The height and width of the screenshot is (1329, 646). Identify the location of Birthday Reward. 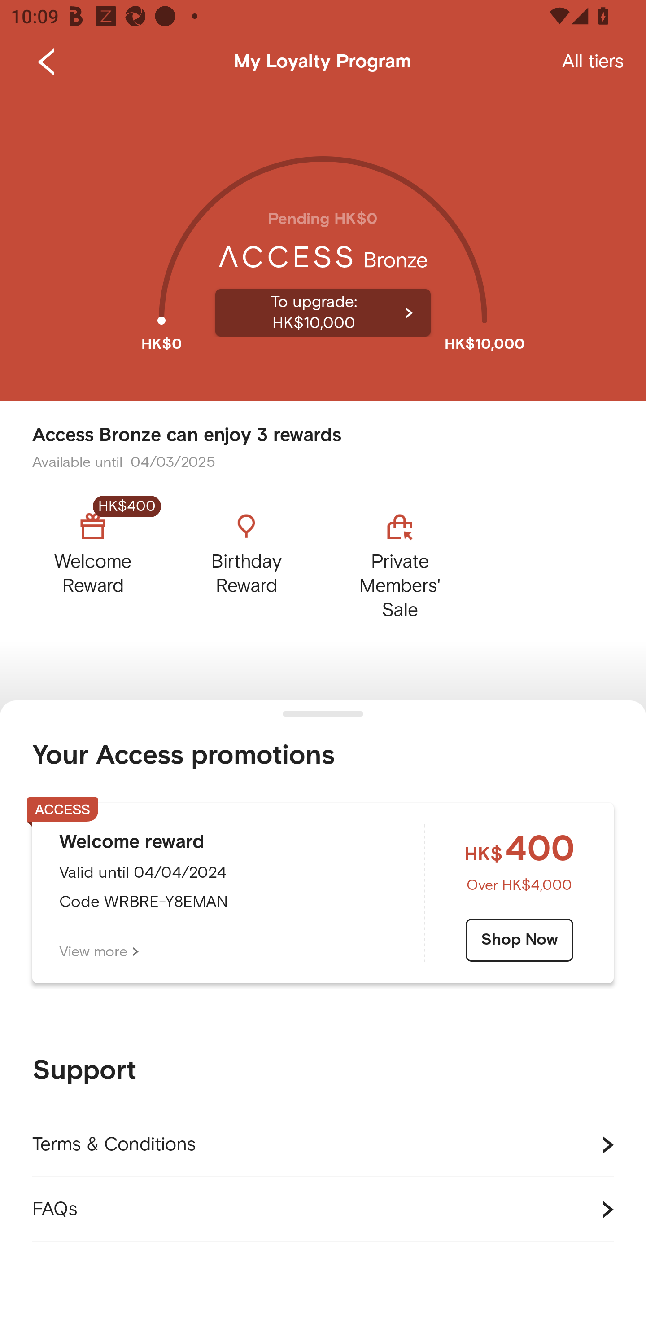
(246, 562).